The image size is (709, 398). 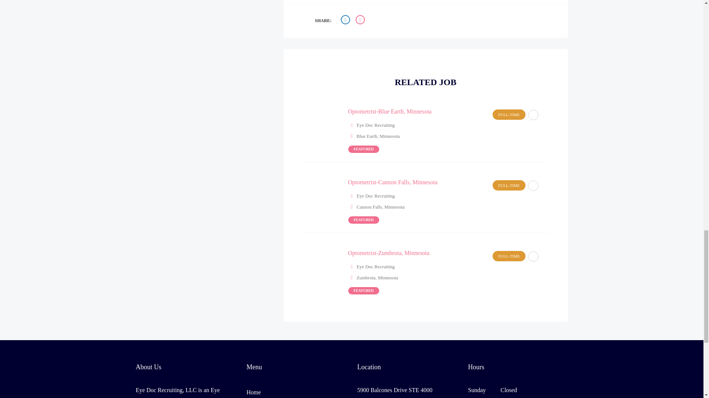 What do you see at coordinates (389, 111) in the screenshot?
I see `Optometrist-Blue Earth, Minnesota` at bounding box center [389, 111].